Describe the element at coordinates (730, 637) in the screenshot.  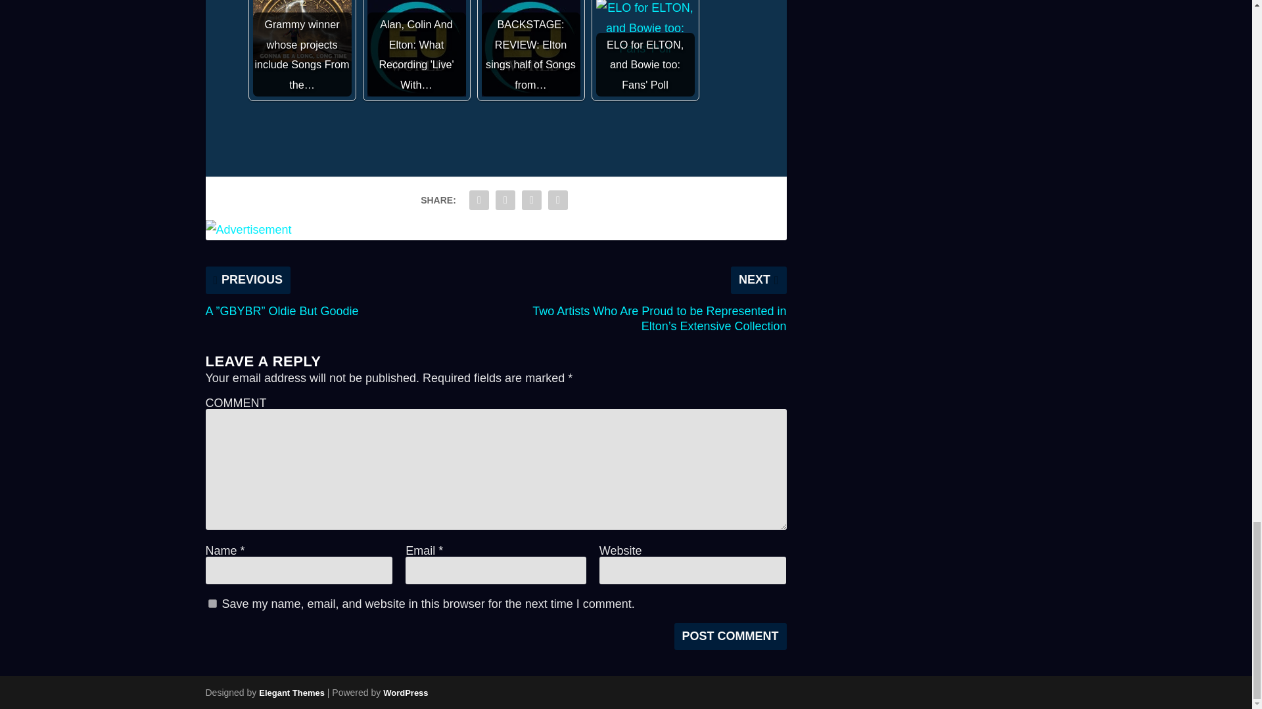
I see `Post Comment` at that location.